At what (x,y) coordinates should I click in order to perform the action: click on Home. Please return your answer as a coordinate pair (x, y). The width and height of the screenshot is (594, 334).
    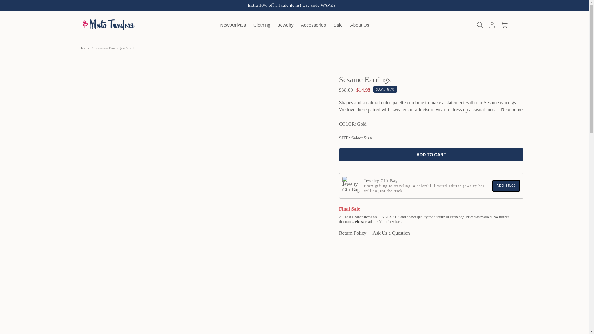
    Looking at the image, I should click on (84, 48).